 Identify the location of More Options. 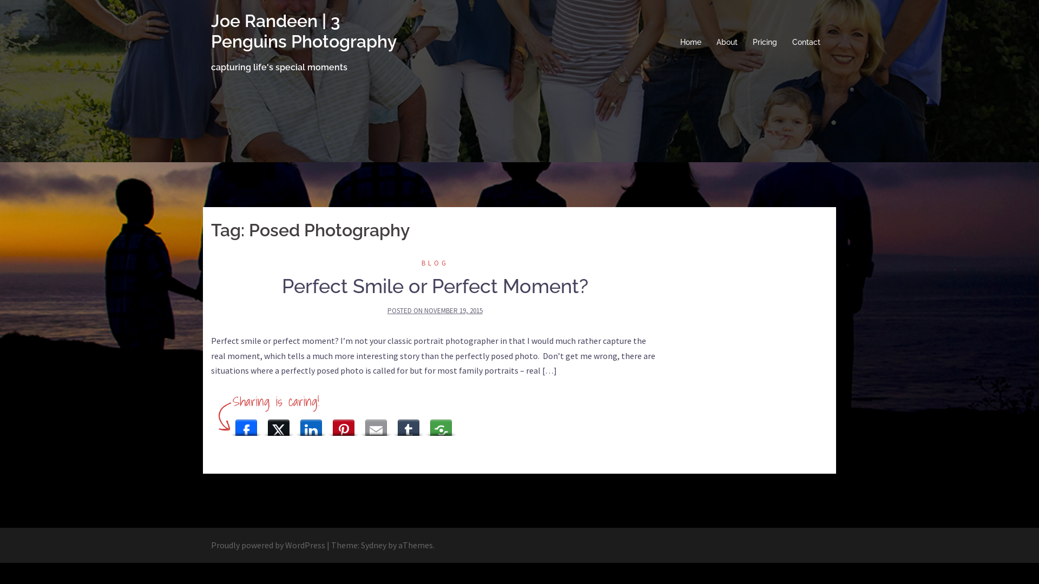
(441, 425).